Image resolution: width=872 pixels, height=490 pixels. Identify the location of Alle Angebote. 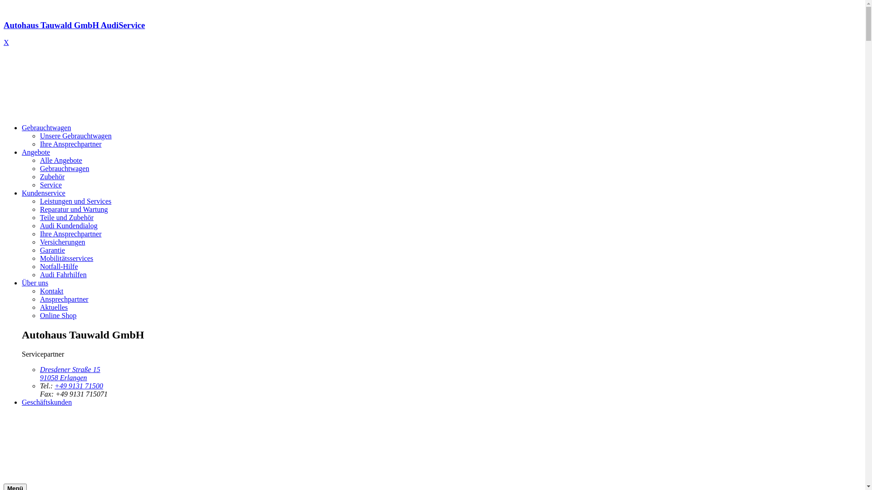
(61, 161).